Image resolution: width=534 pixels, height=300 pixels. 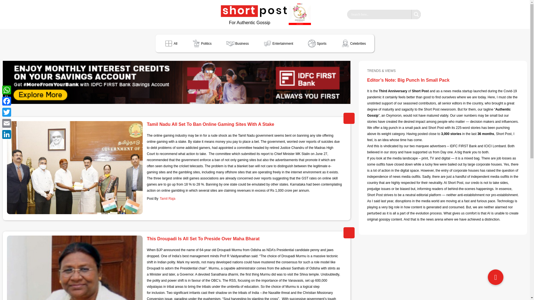 I want to click on Tamil Nadu All Set To Ban Online Gaming Sites With A Stake, so click(x=75, y=168).